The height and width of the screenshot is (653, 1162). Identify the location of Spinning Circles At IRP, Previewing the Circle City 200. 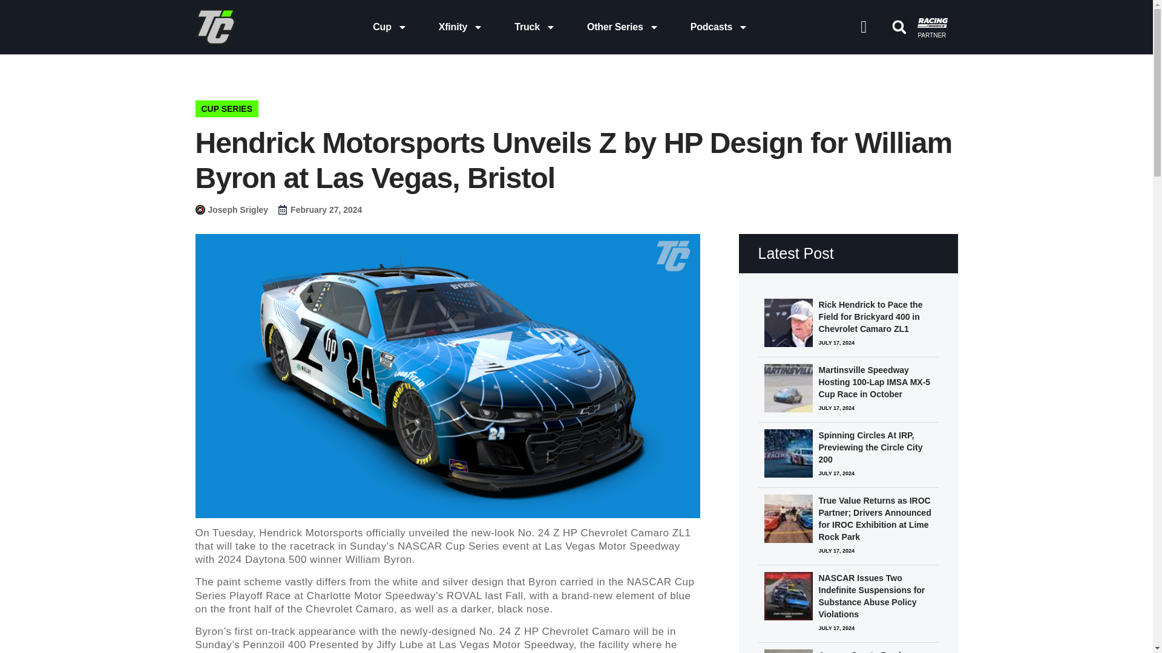
(787, 453).